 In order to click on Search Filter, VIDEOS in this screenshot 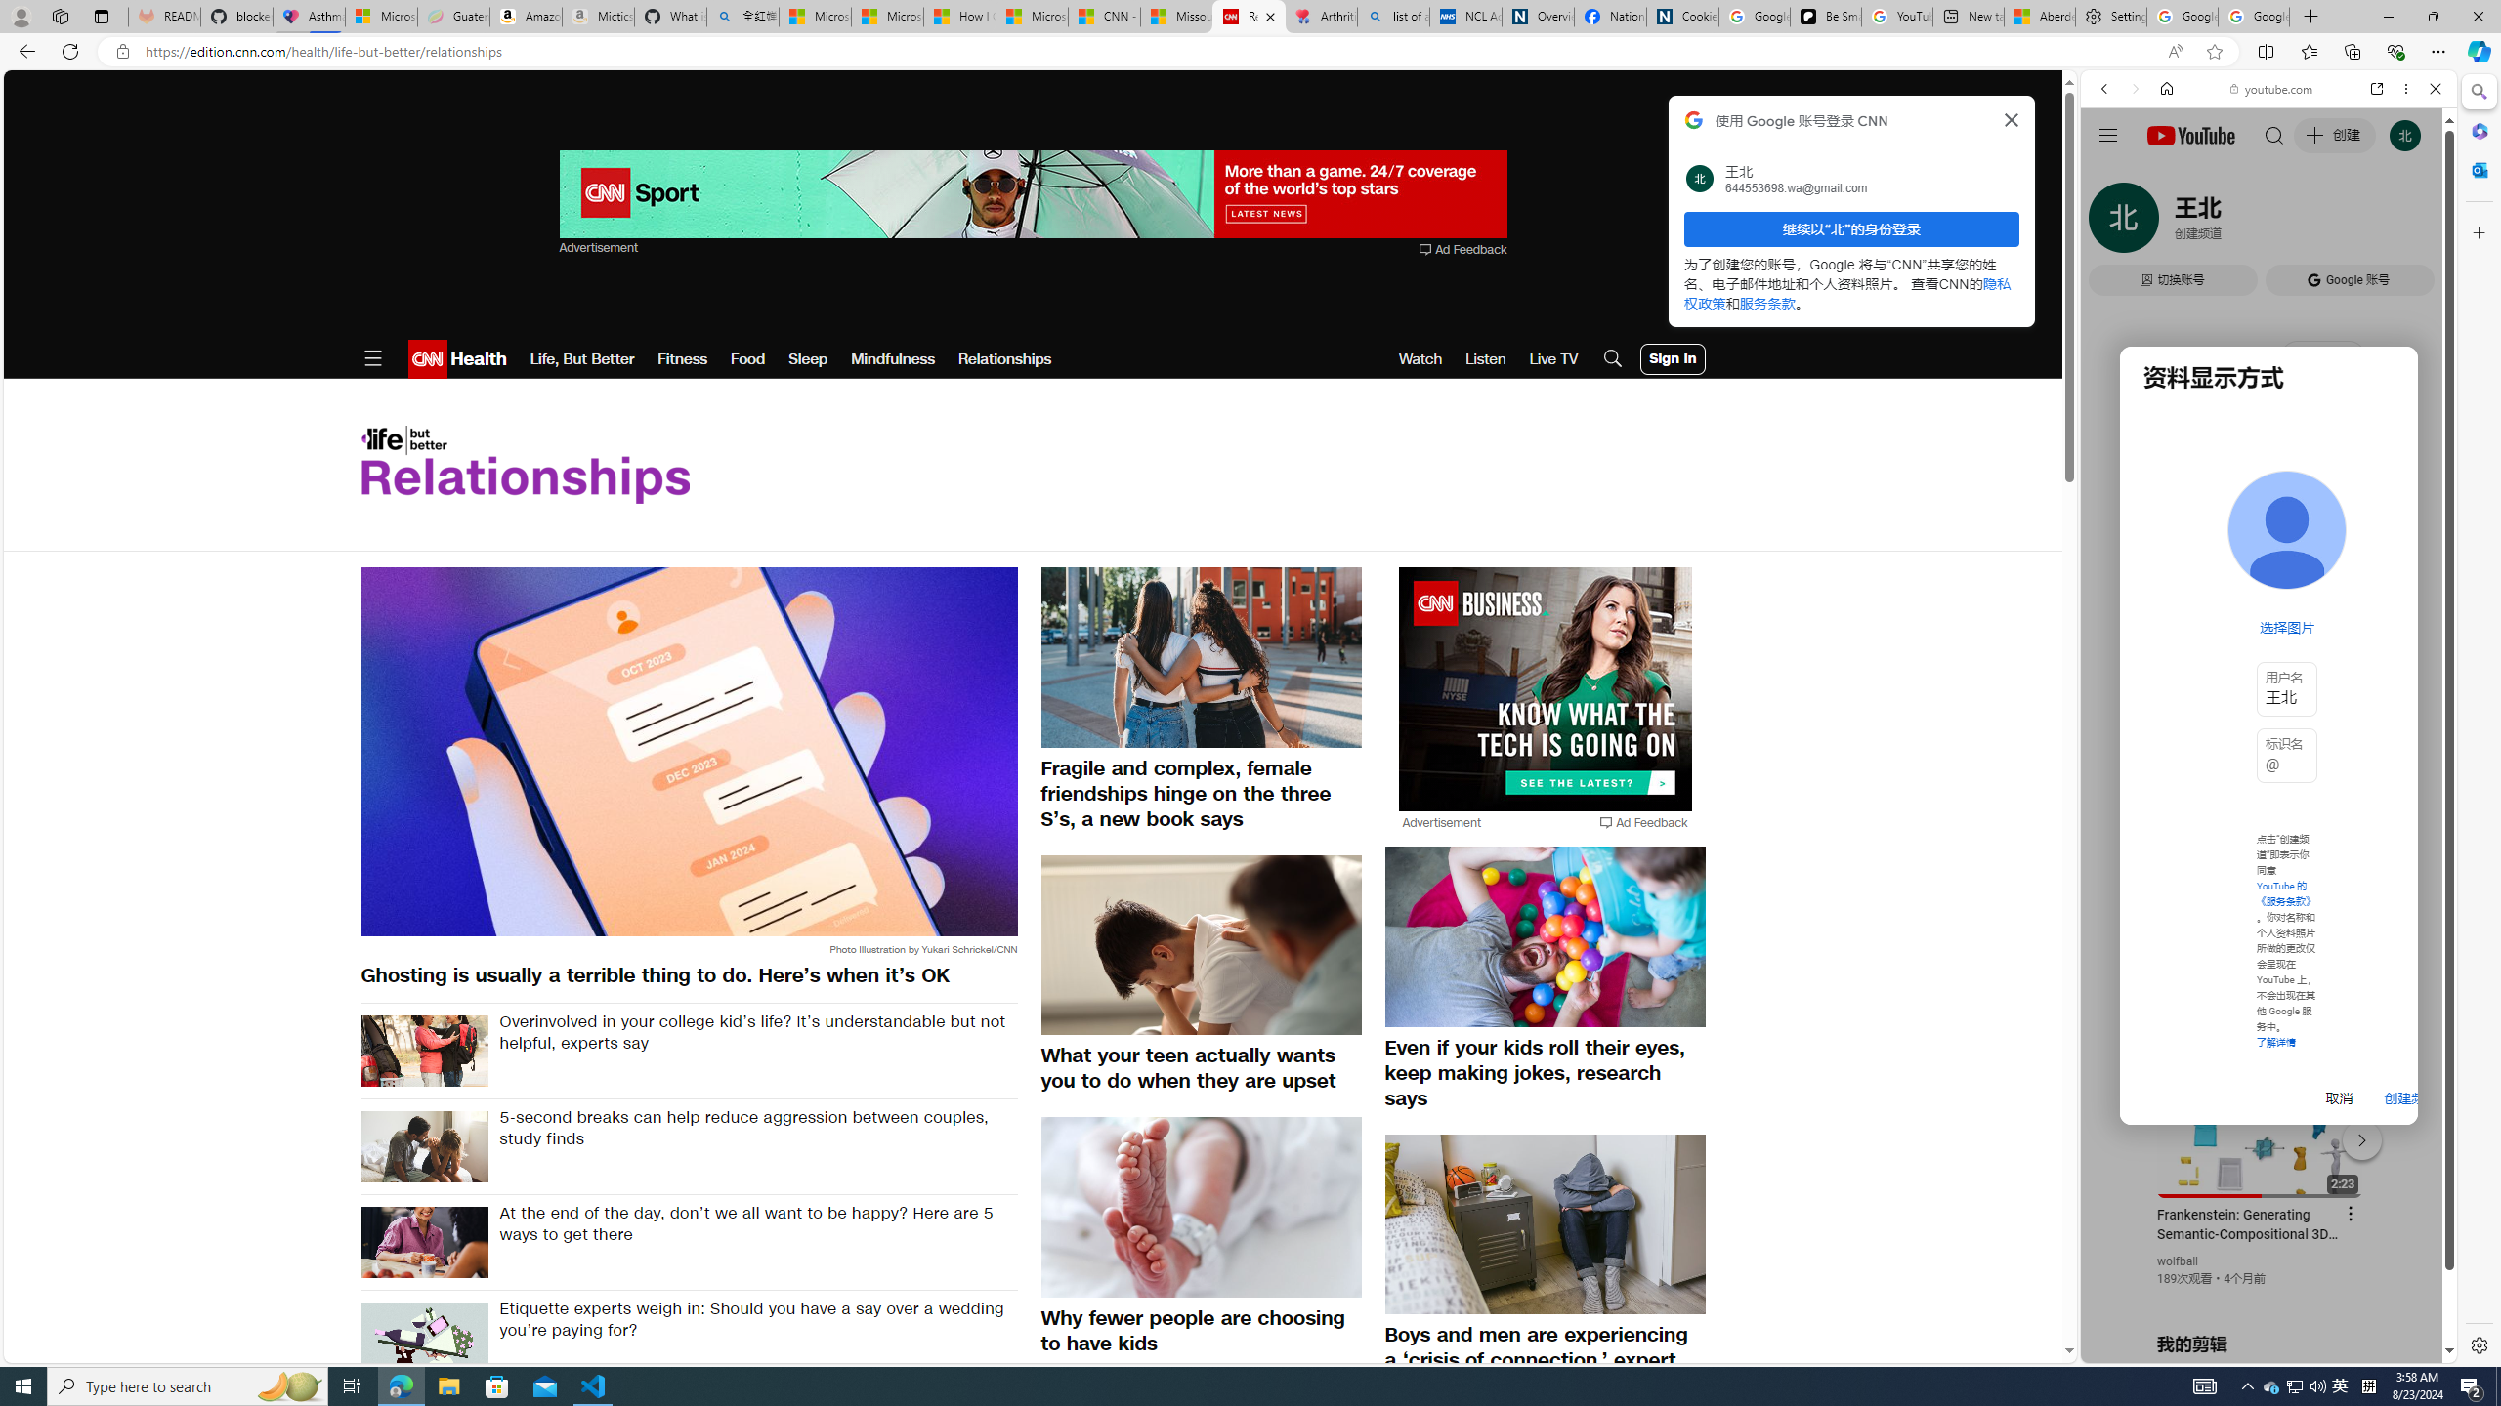, I will do `click(2234, 223)`.